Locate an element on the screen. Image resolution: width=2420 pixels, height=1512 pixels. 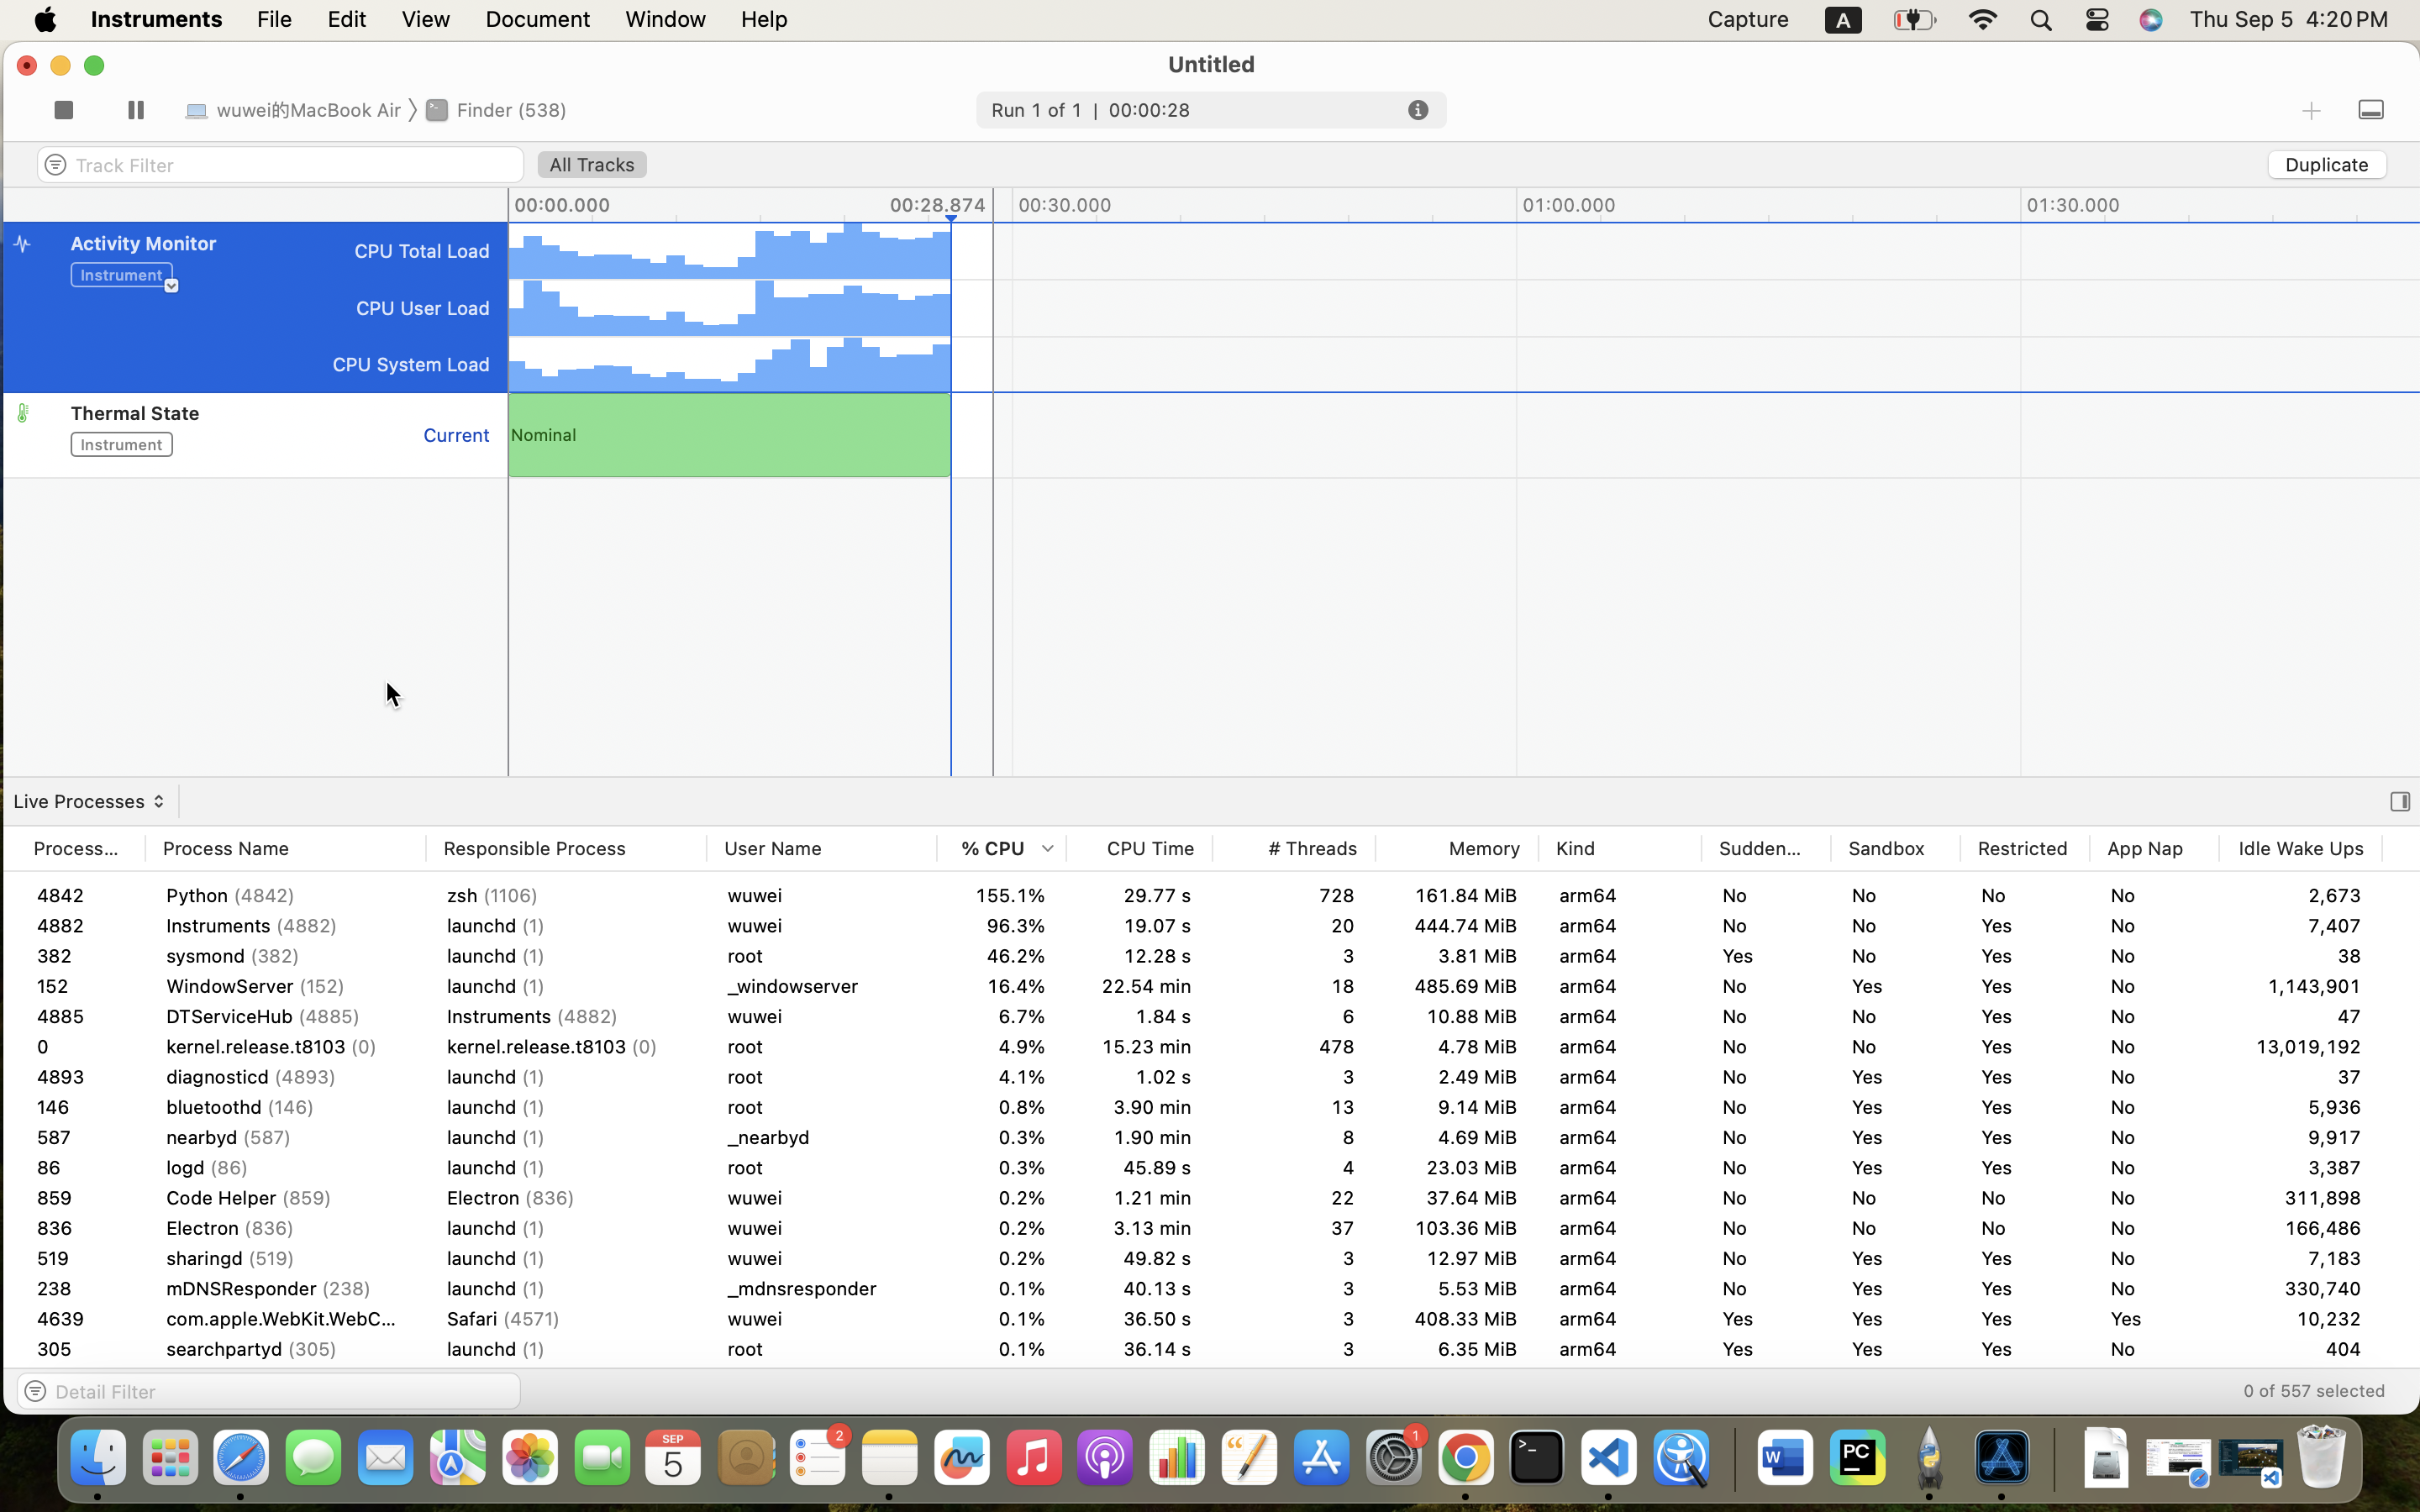
146 is located at coordinates (81, 1107).